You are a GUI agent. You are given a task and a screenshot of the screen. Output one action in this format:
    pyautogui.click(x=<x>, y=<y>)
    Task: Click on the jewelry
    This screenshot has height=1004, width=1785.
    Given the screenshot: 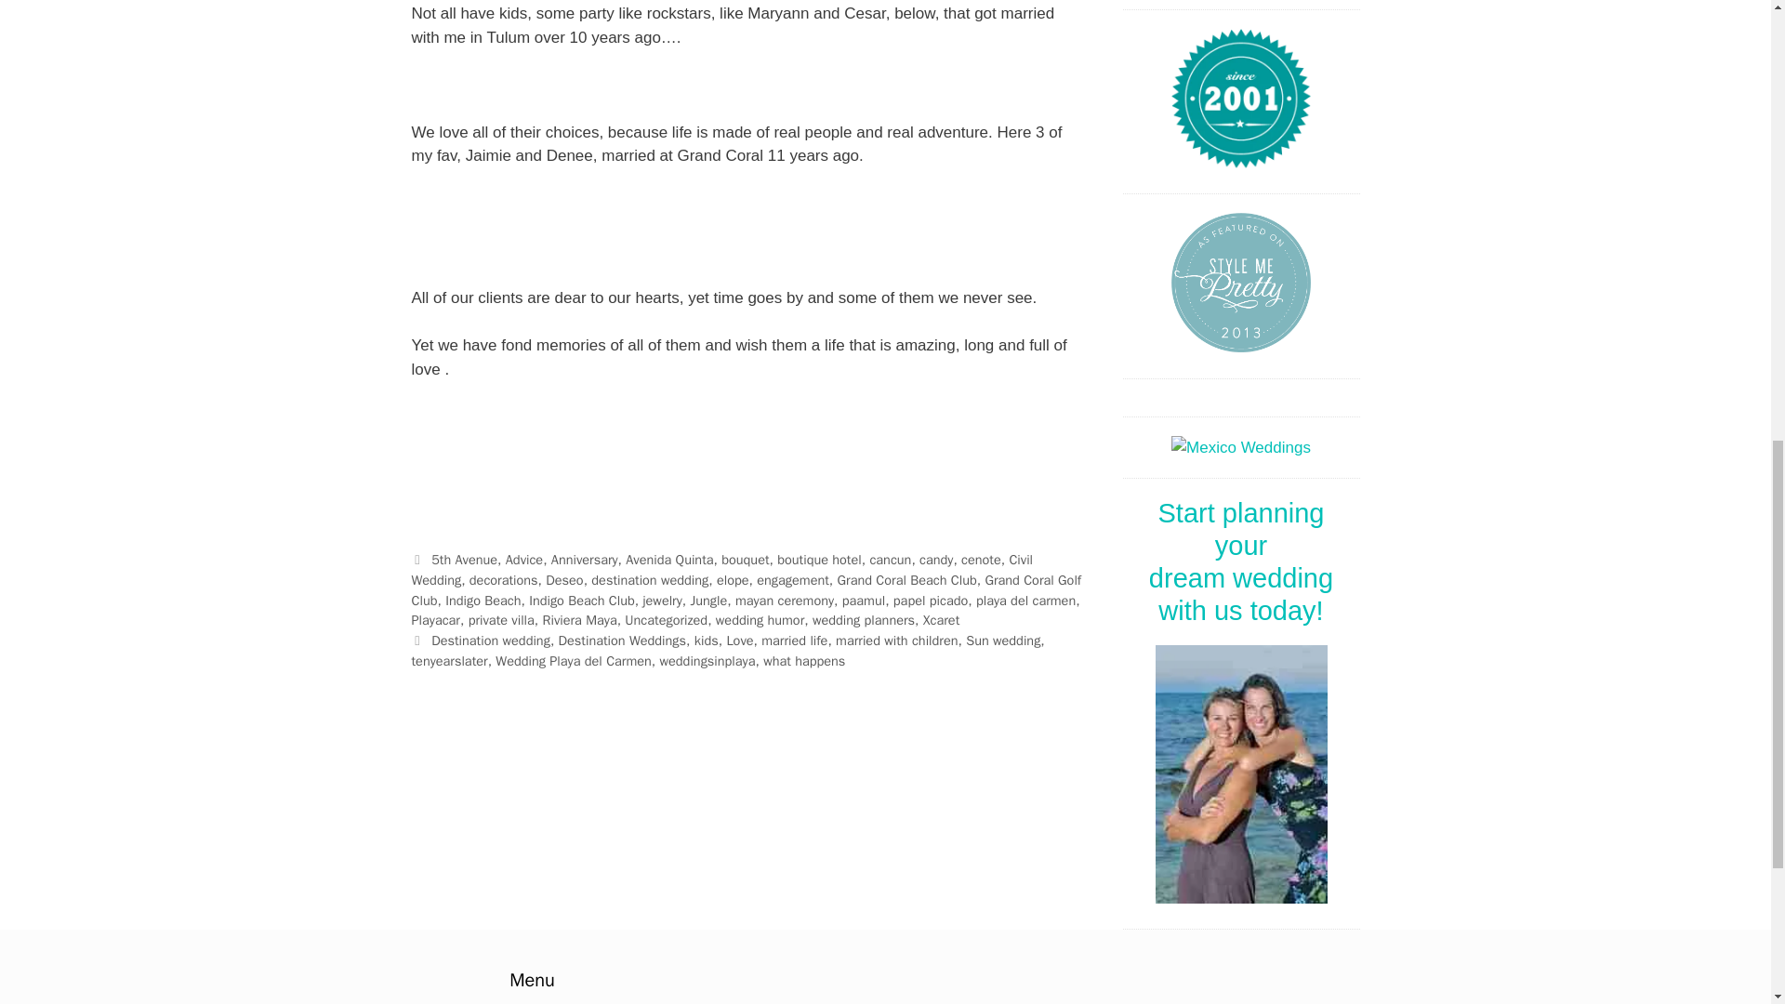 What is the action you would take?
    pyautogui.click(x=662, y=601)
    